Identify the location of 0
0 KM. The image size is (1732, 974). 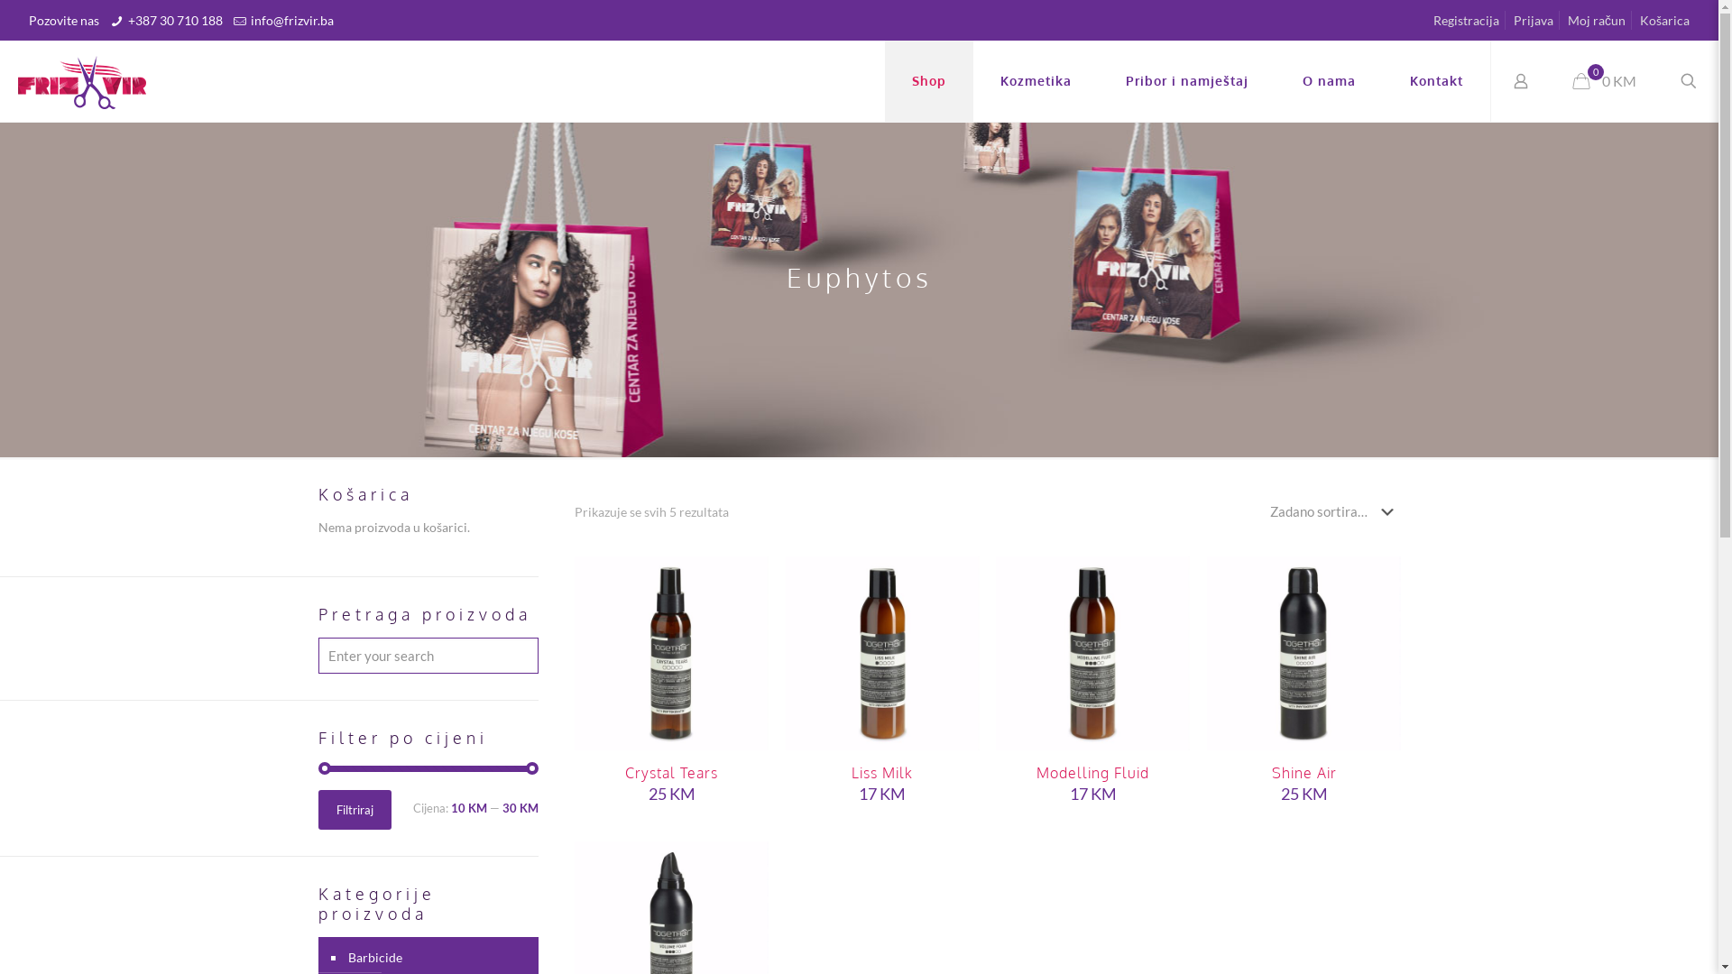
(1605, 81).